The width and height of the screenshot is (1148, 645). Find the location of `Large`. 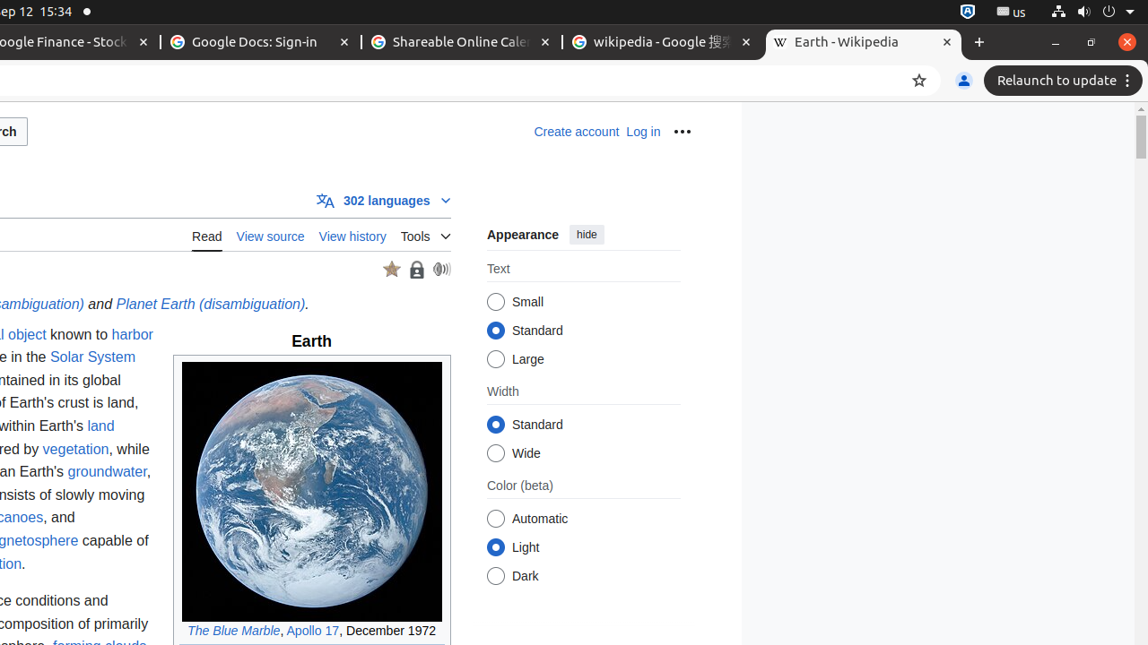

Large is located at coordinates (495, 359).